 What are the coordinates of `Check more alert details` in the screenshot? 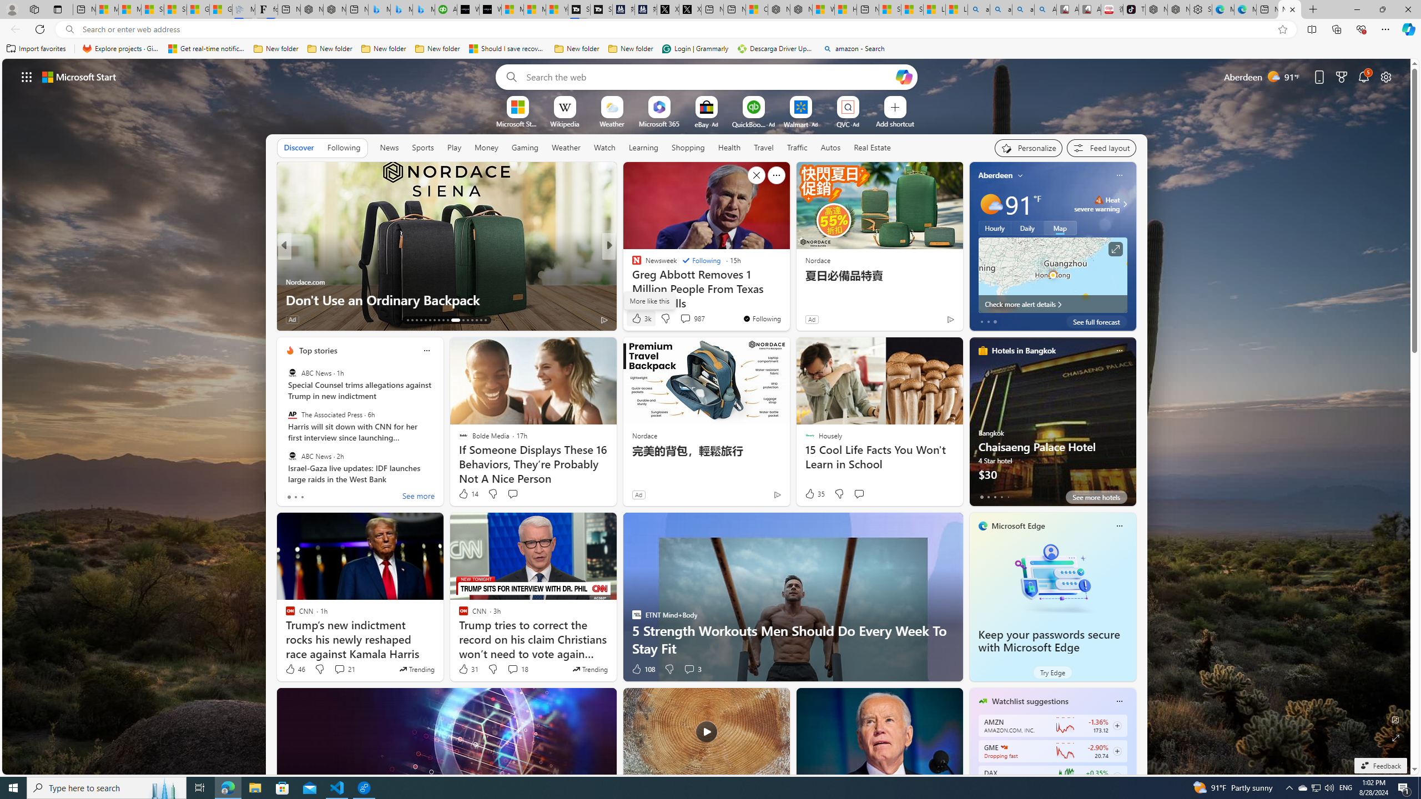 It's located at (1052, 304).